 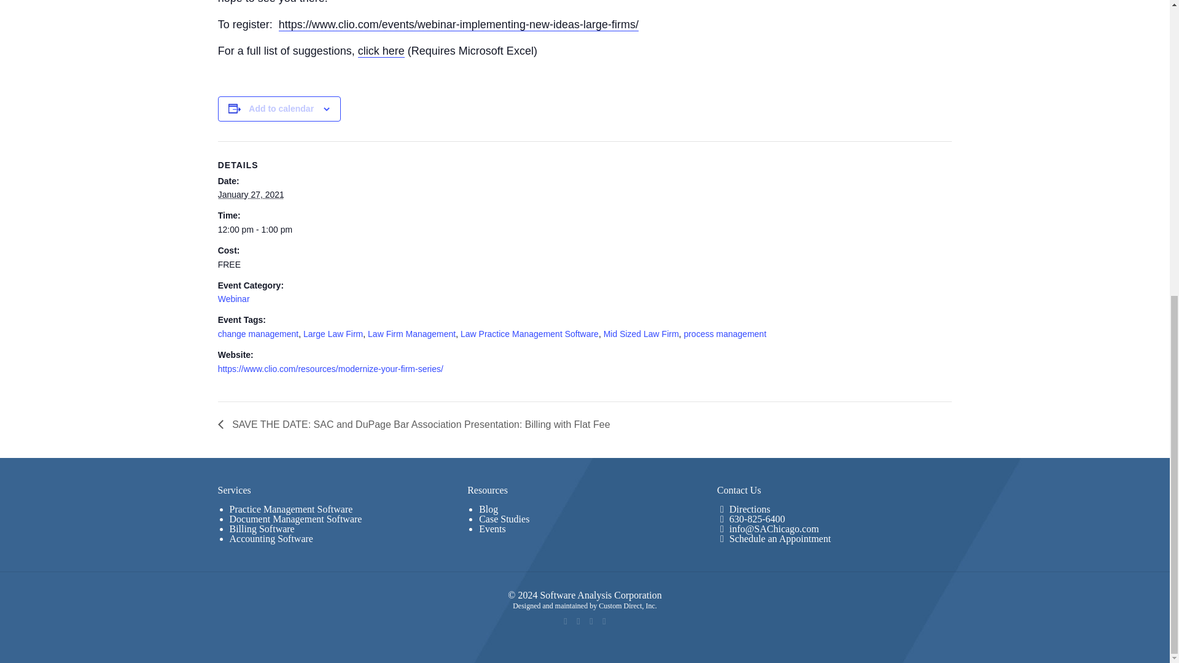 What do you see at coordinates (281, 108) in the screenshot?
I see `Add to calendar` at bounding box center [281, 108].